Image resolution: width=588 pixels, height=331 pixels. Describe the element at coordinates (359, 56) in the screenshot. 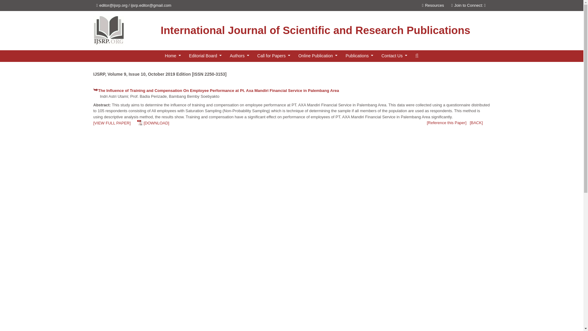

I see `Publications` at that location.